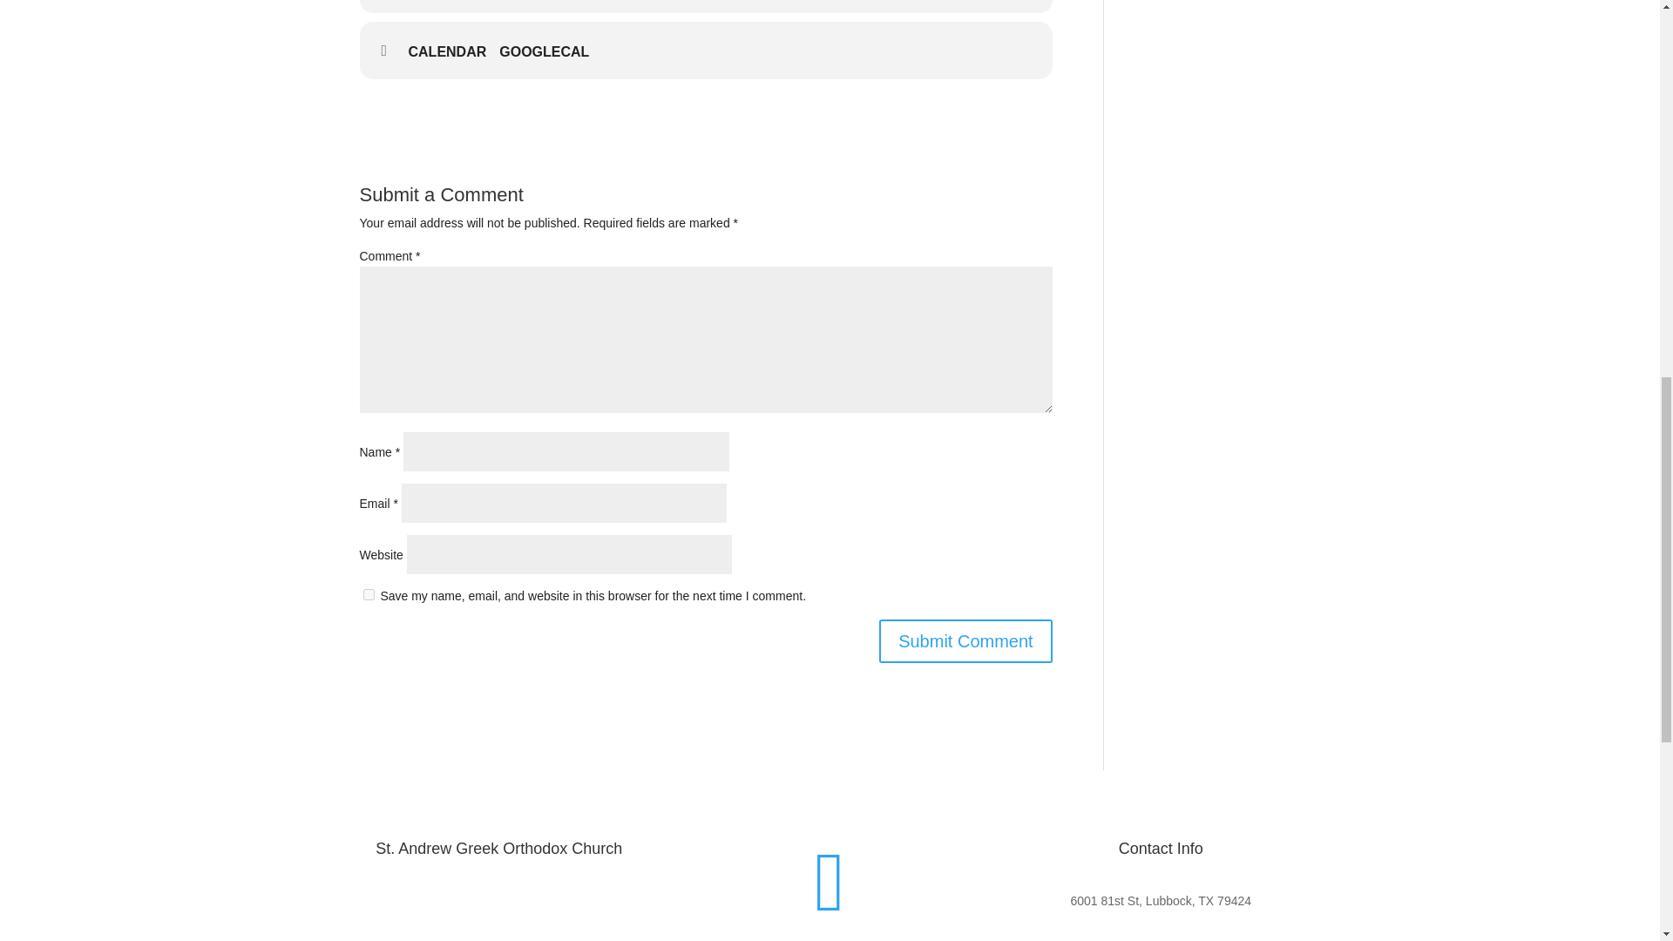  What do you see at coordinates (453, 52) in the screenshot?
I see `CALENDAR` at bounding box center [453, 52].